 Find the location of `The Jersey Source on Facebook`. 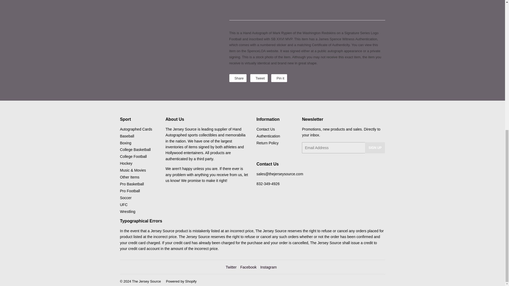

The Jersey Source on Facebook is located at coordinates (248, 267).